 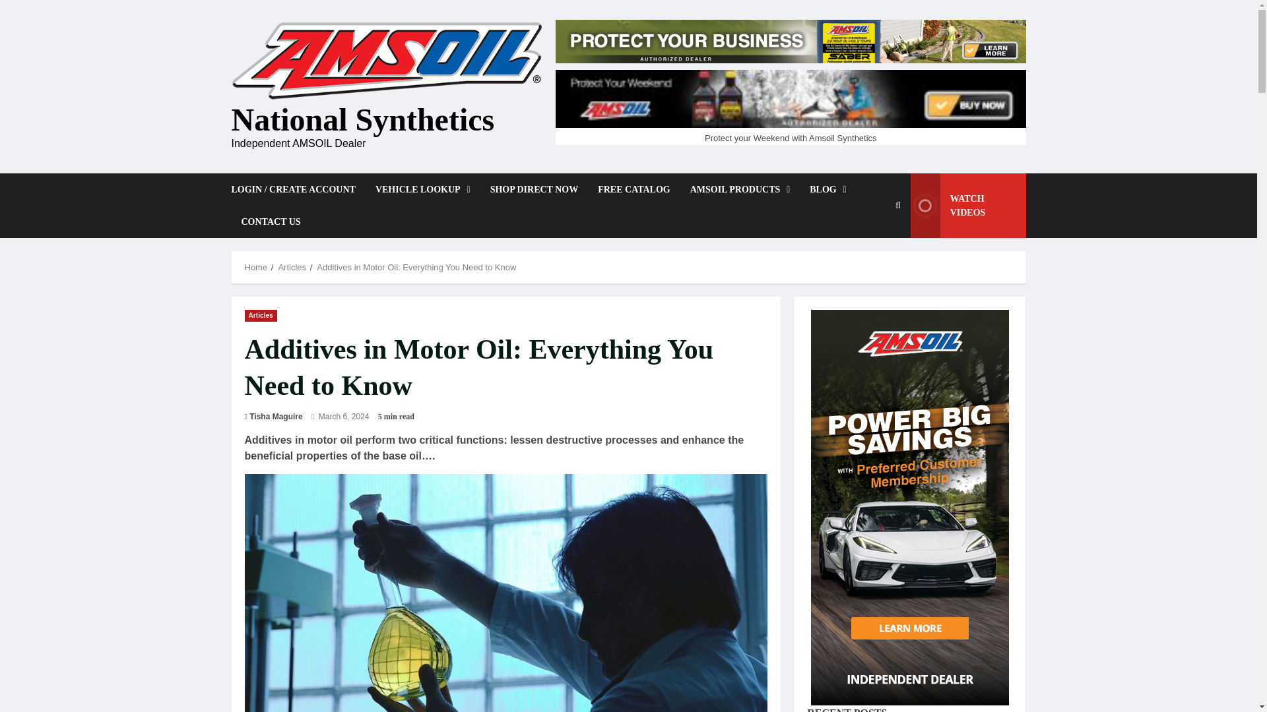 I want to click on Tisha Maguire, so click(x=276, y=417).